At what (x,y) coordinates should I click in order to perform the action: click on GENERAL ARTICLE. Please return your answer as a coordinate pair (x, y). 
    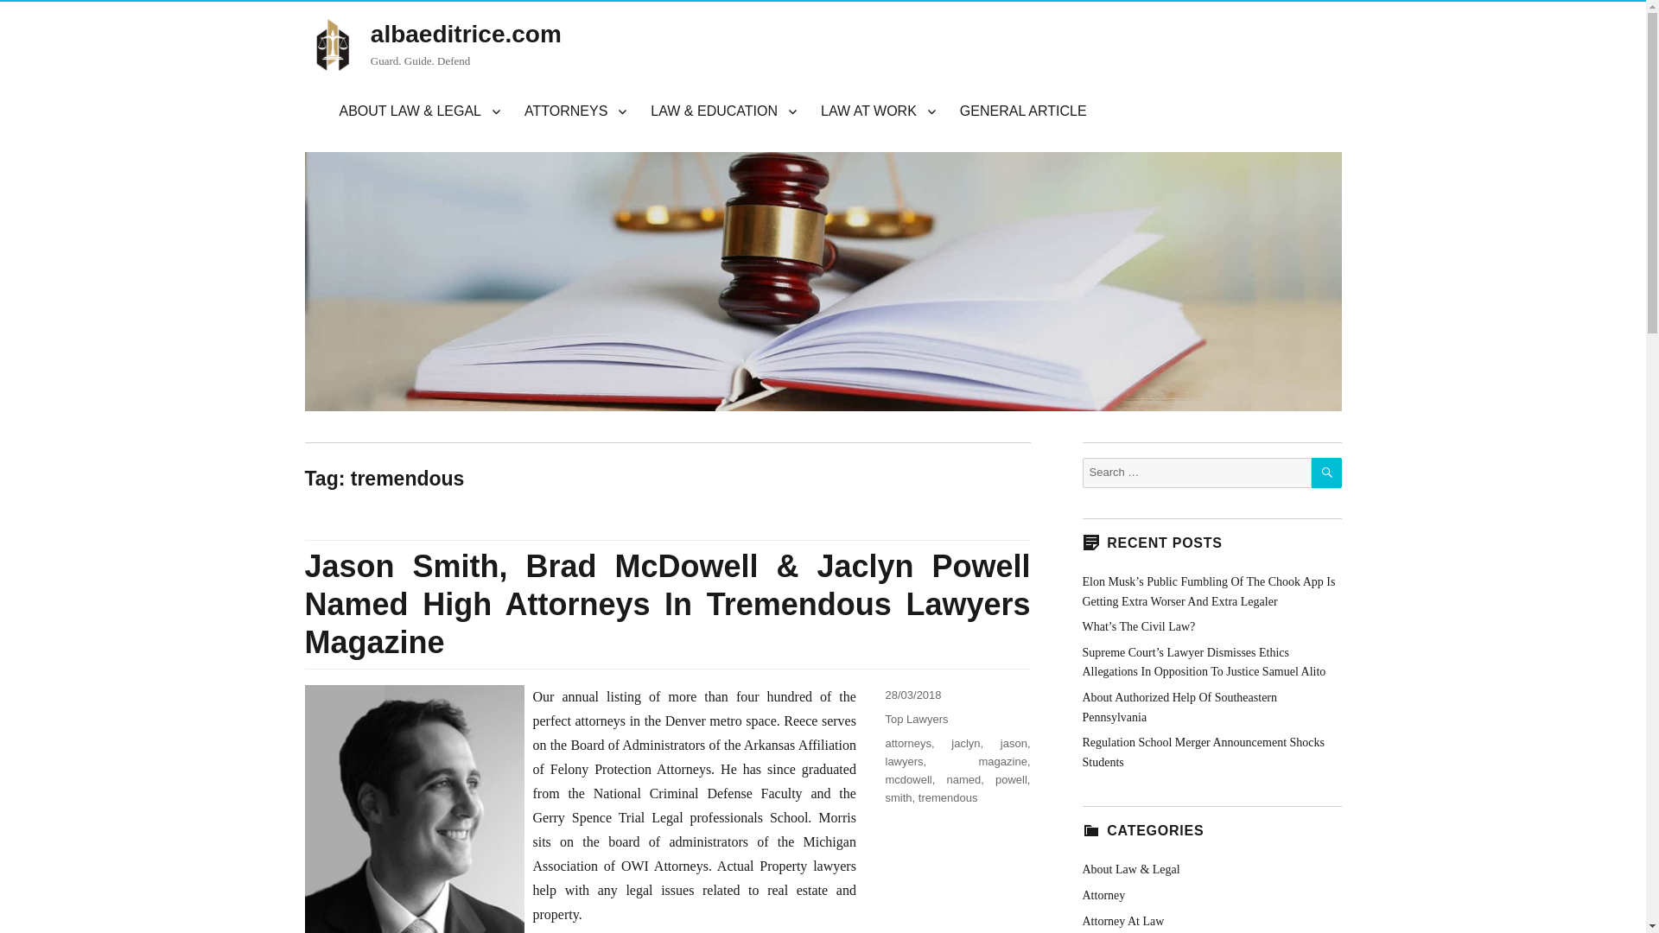
    Looking at the image, I should click on (1023, 111).